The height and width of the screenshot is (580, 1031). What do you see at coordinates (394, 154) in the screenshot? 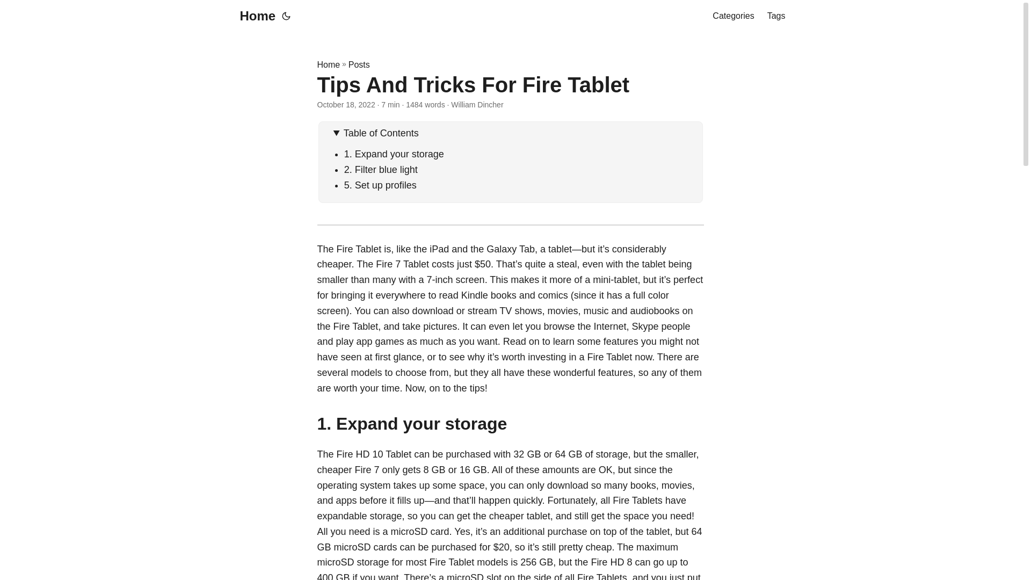
I see `1. Expand your storage` at bounding box center [394, 154].